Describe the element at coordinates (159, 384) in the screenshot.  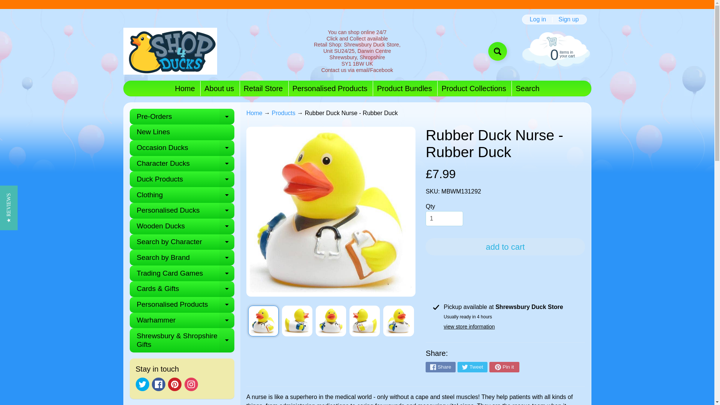
I see `Facebook` at that location.